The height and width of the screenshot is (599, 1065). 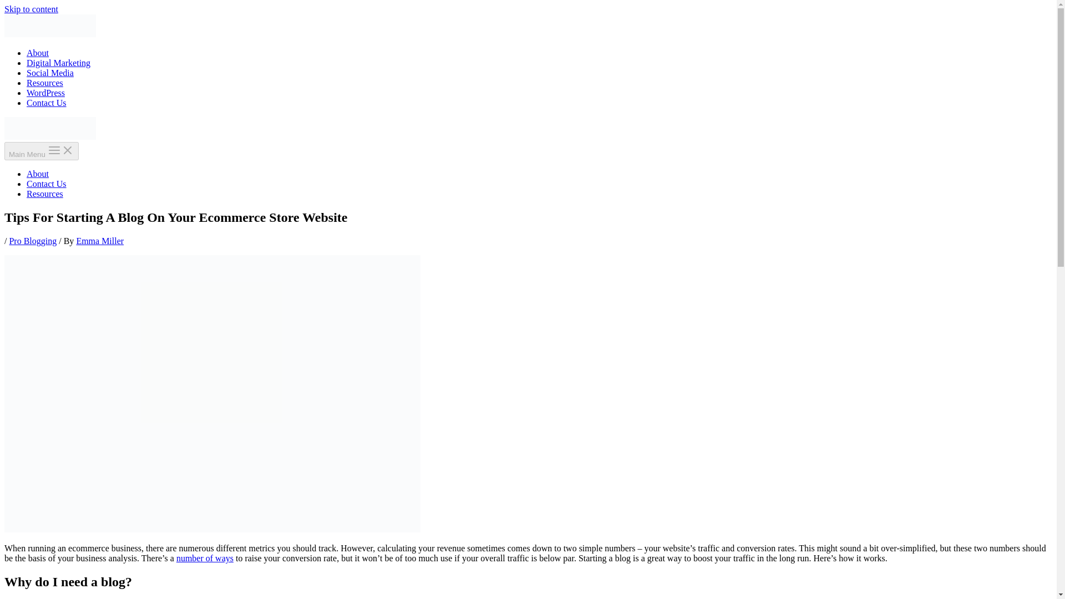 What do you see at coordinates (31, 9) in the screenshot?
I see `Skip to content` at bounding box center [31, 9].